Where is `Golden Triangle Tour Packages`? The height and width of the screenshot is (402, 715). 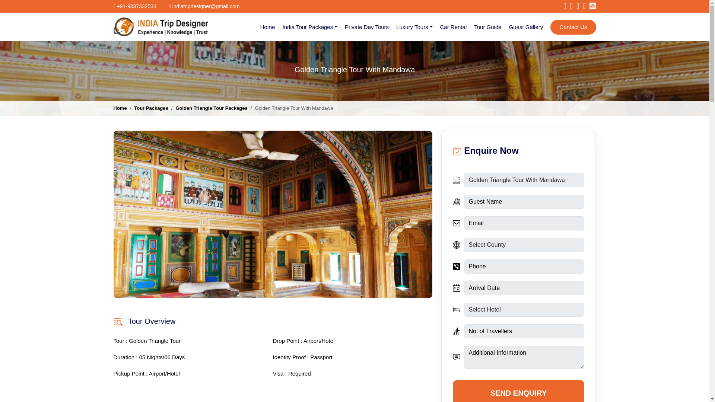
Golden Triangle Tour Packages is located at coordinates (211, 108).